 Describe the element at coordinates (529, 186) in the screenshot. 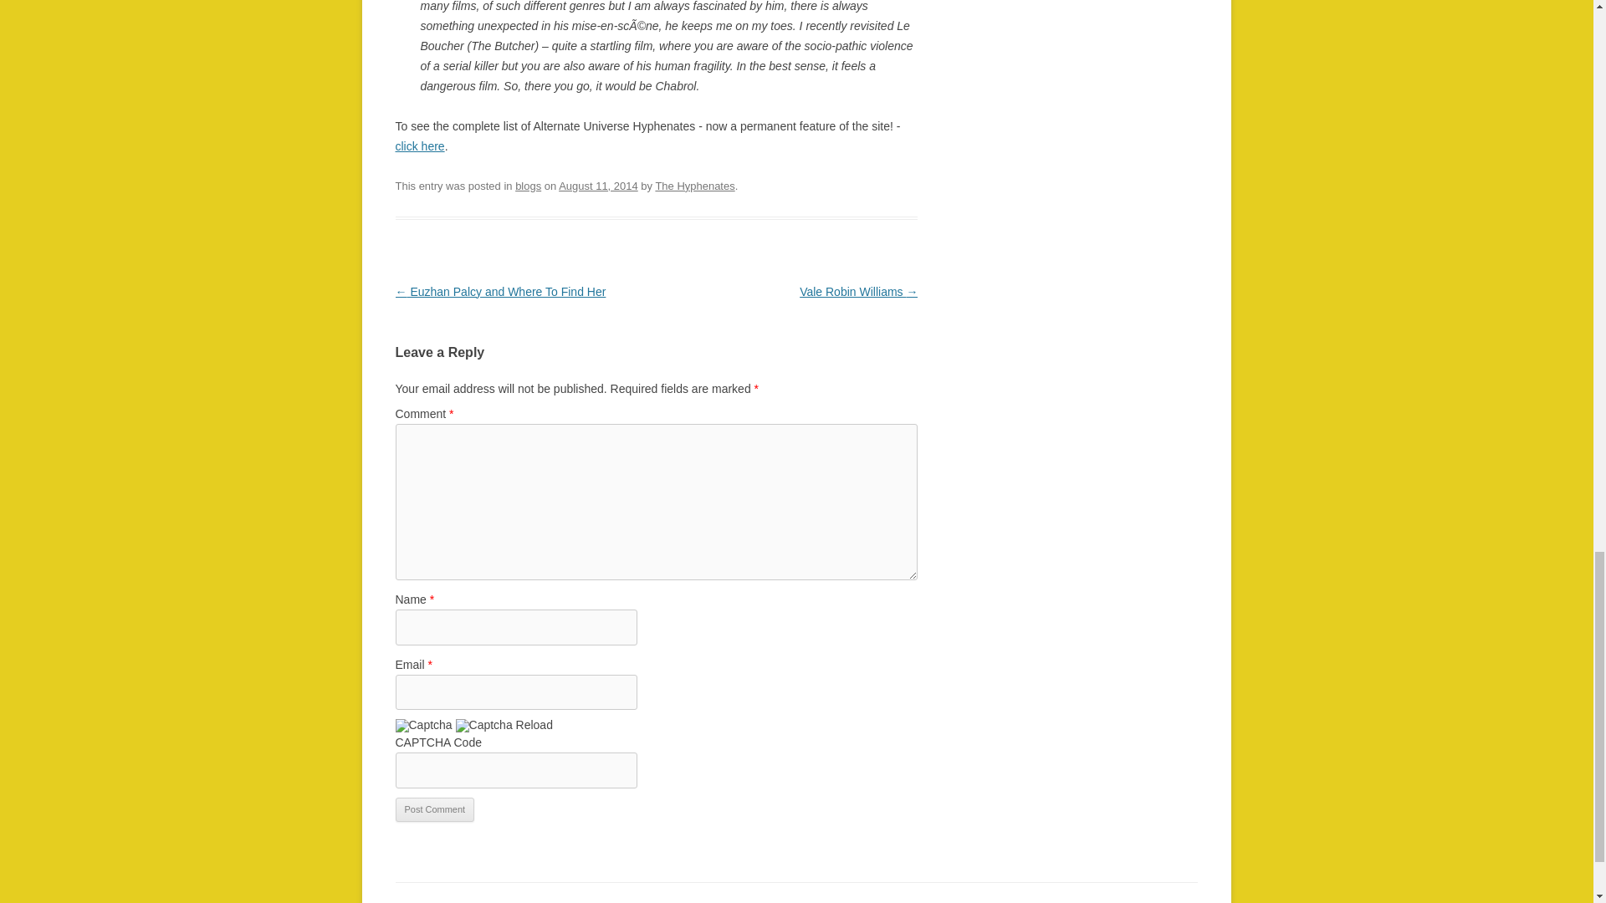

I see `blogs` at that location.